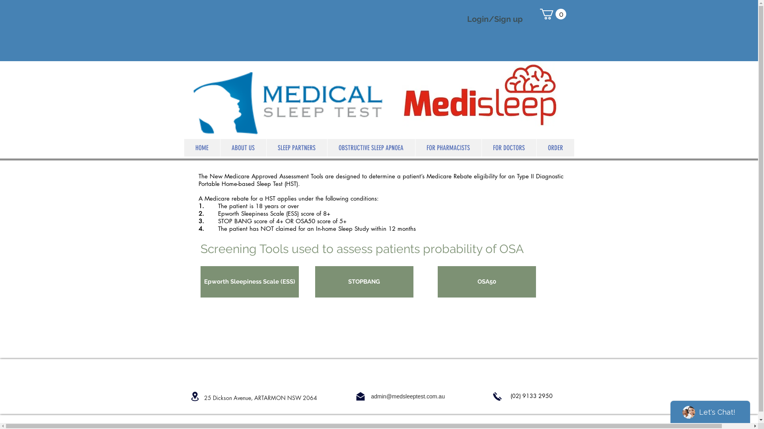  What do you see at coordinates (250, 282) in the screenshot?
I see `Epworth Sleepiness Scale (ESS)` at bounding box center [250, 282].